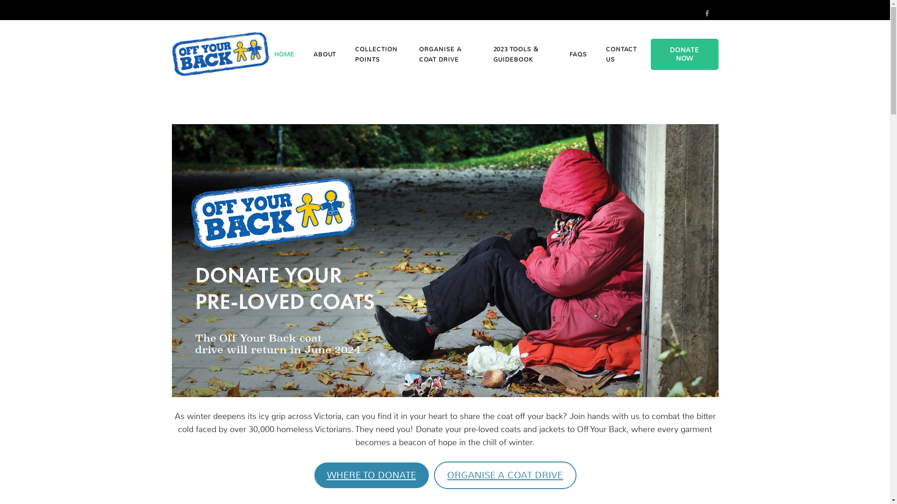 The image size is (897, 504). What do you see at coordinates (284, 55) in the screenshot?
I see `HOME` at bounding box center [284, 55].